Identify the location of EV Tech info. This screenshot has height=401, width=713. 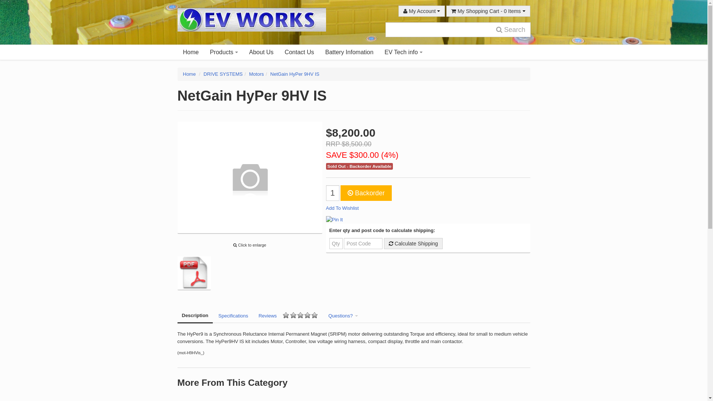
(404, 52).